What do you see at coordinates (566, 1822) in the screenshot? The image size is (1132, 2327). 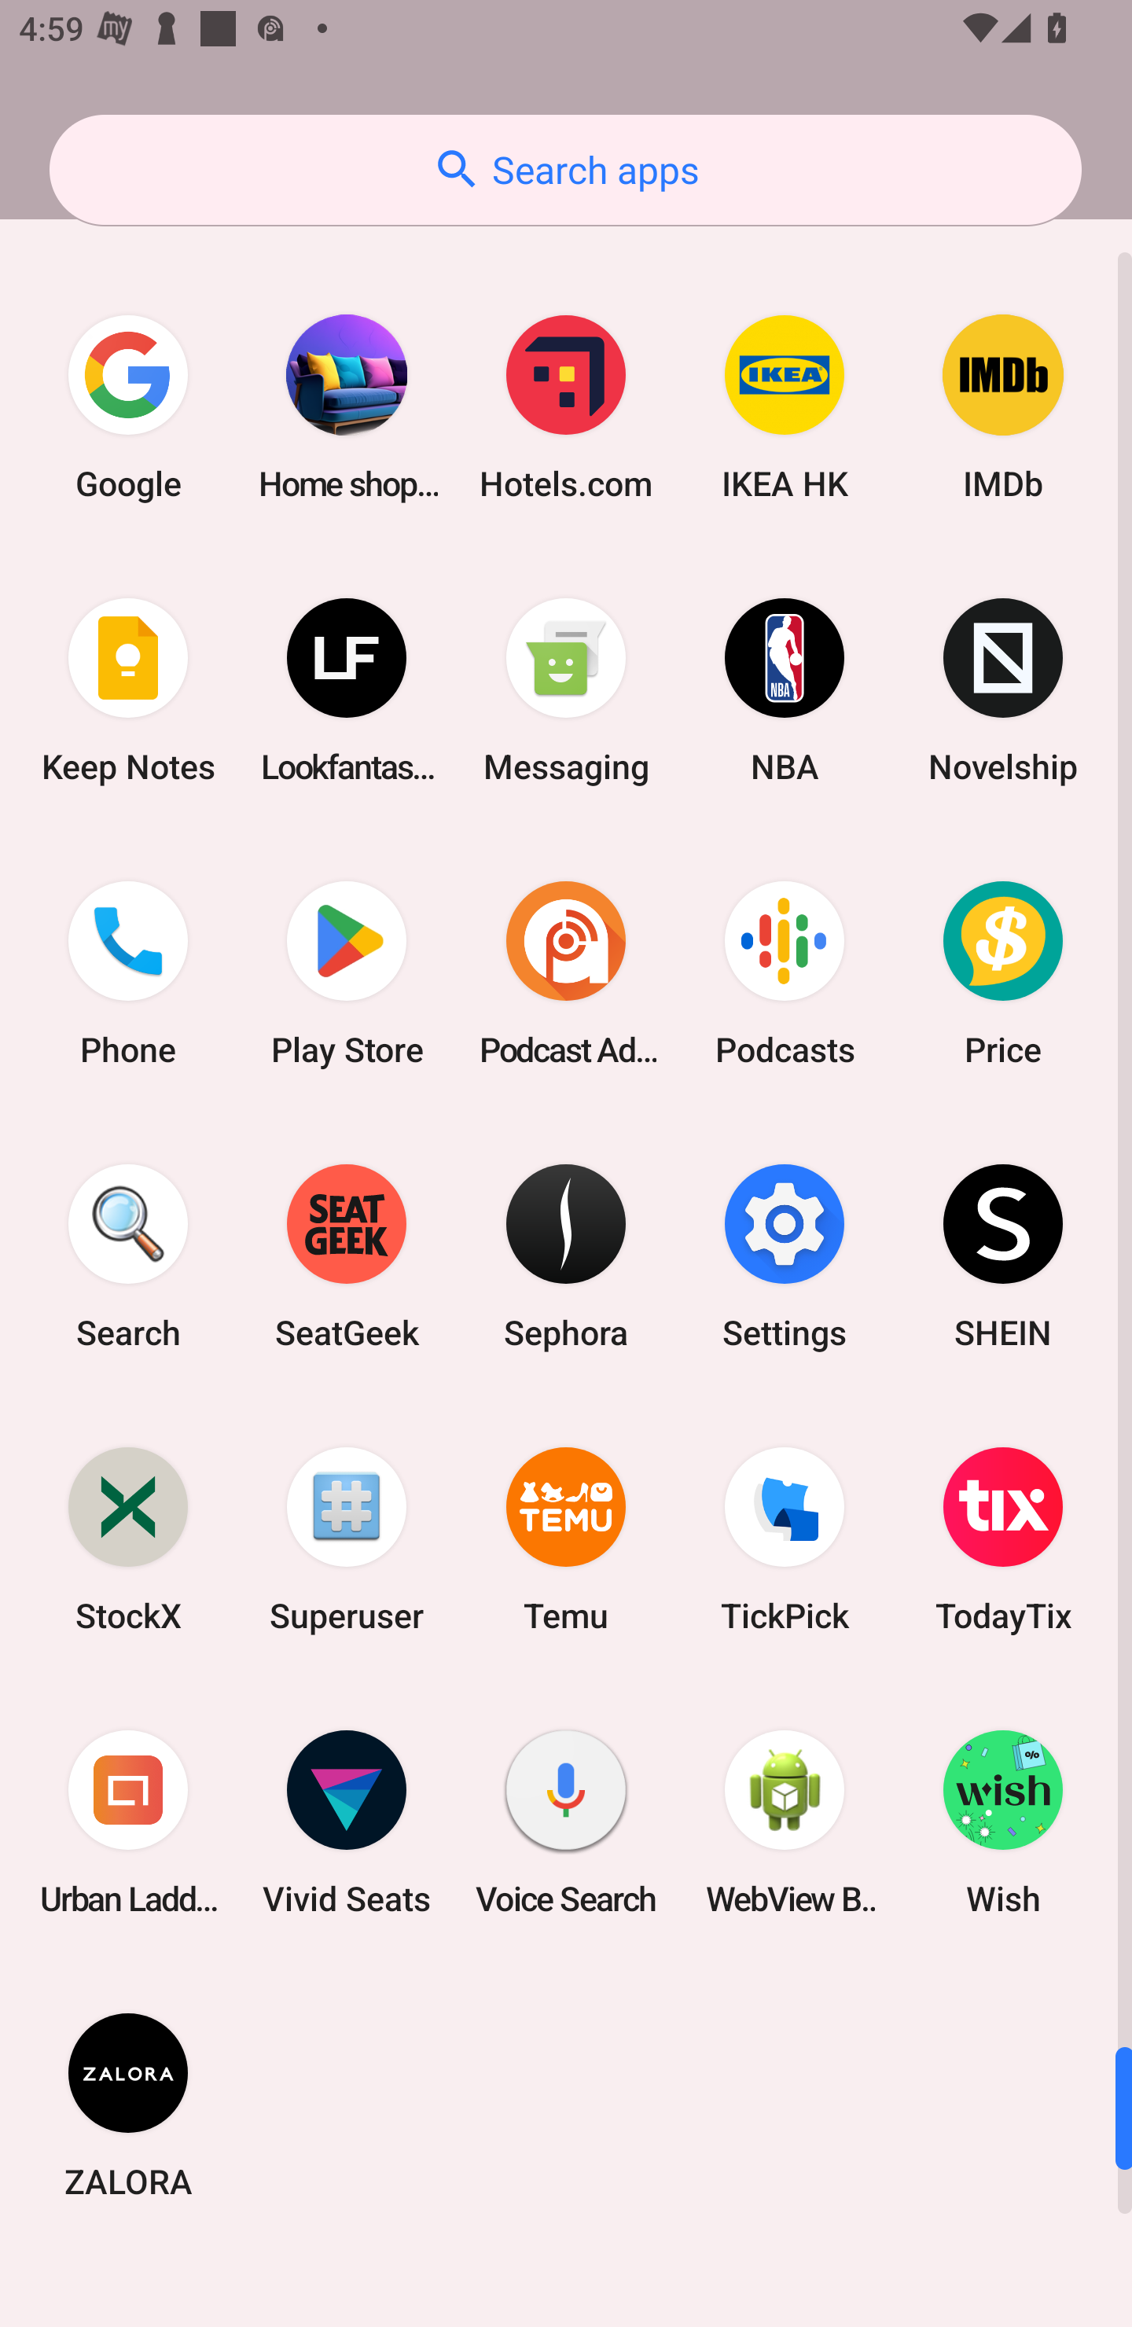 I see `Voice Search` at bounding box center [566, 1822].